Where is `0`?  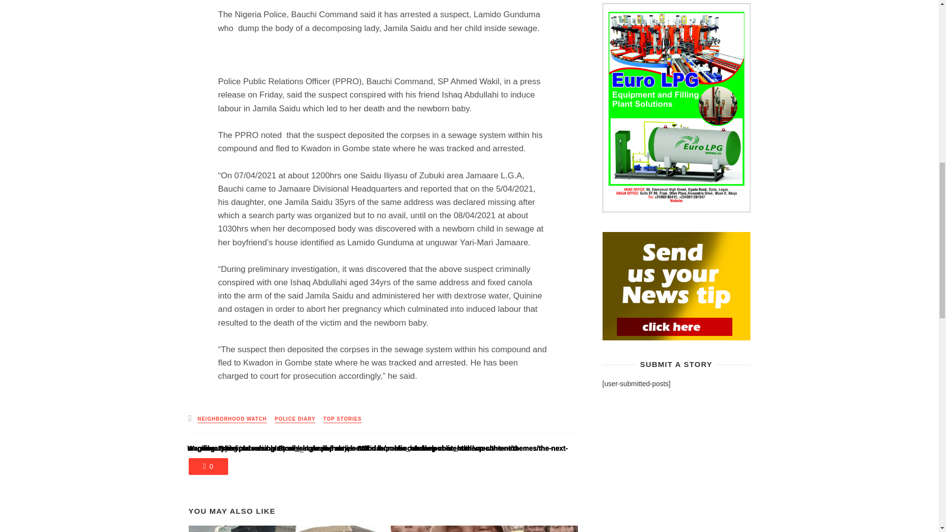 0 is located at coordinates (208, 466).